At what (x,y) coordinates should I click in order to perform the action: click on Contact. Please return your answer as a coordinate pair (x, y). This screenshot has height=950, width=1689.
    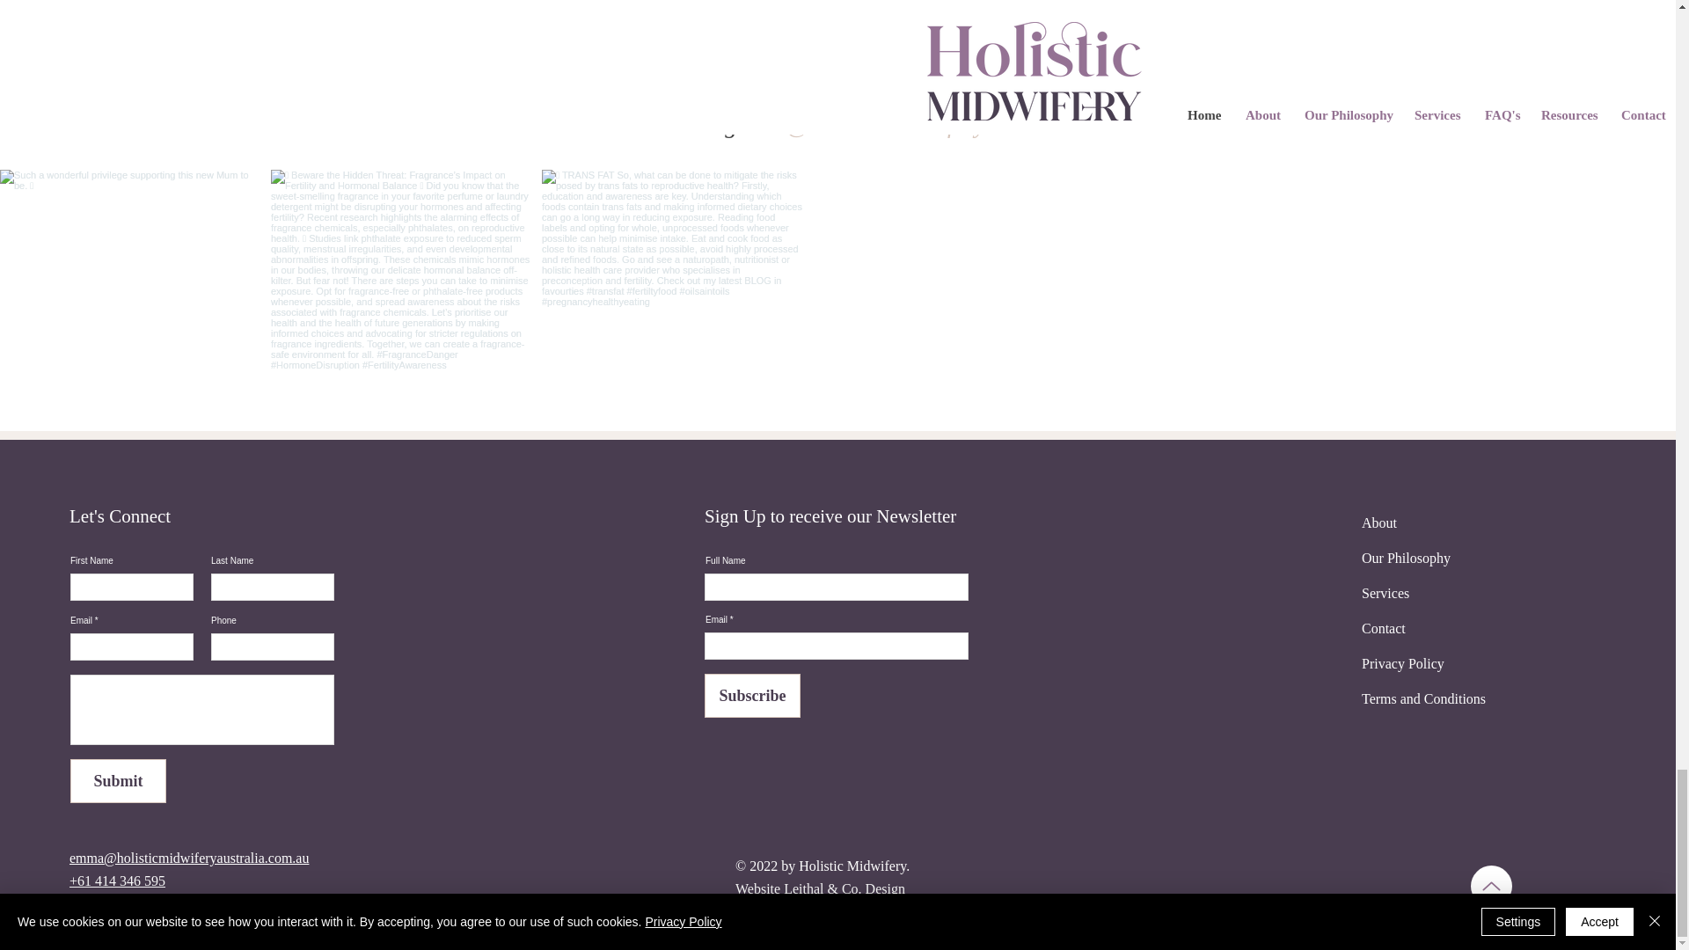
    Looking at the image, I should click on (1383, 628).